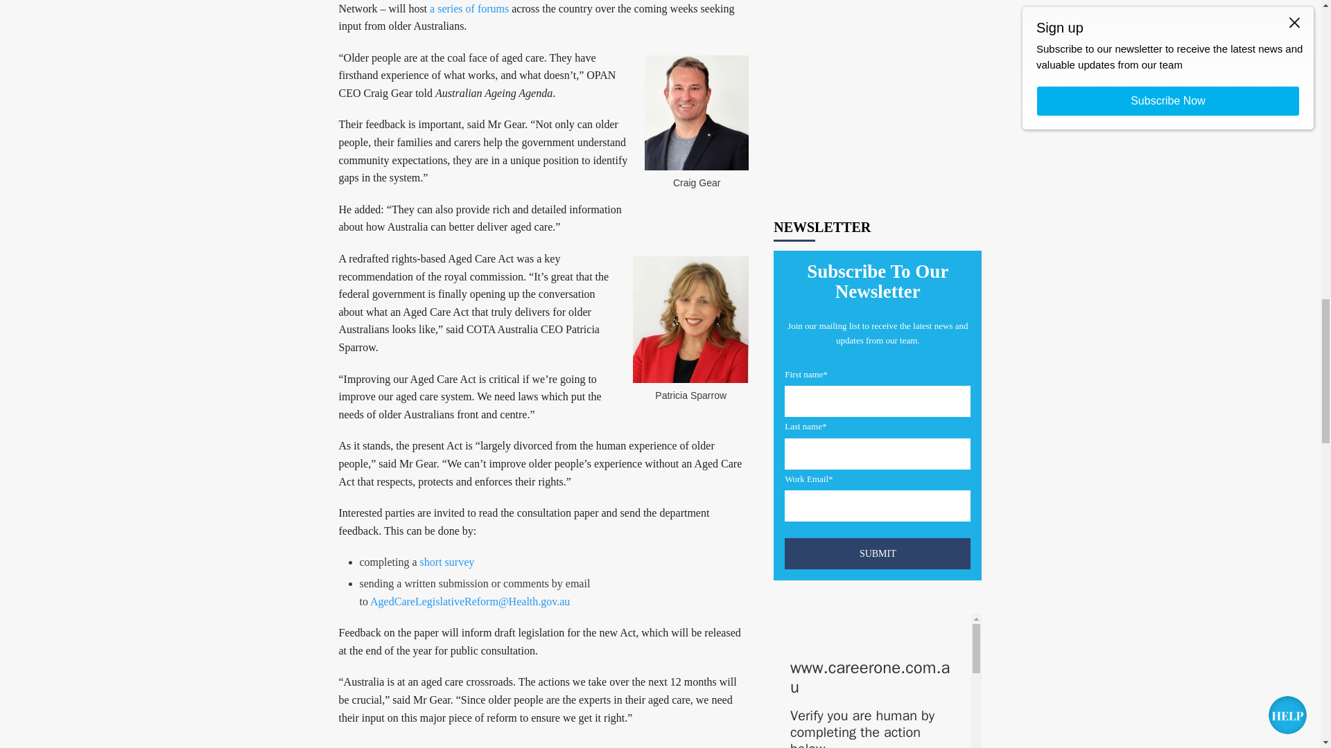 This screenshot has height=748, width=1331. What do you see at coordinates (790, 569) in the screenshot?
I see `312` at bounding box center [790, 569].